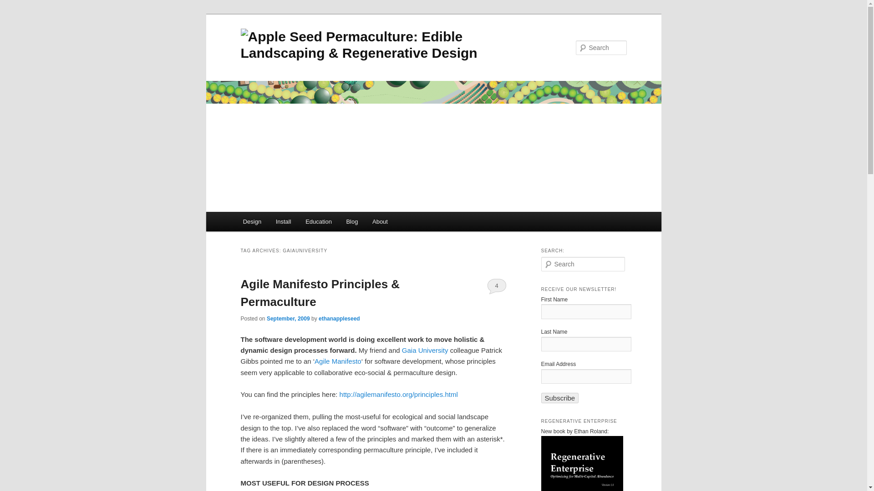  I want to click on Search, so click(15, 5).